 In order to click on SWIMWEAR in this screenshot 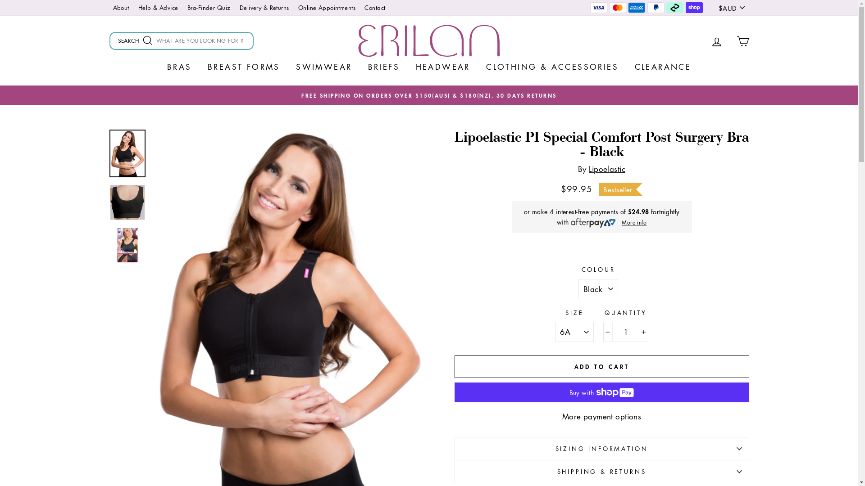, I will do `click(324, 67)`.